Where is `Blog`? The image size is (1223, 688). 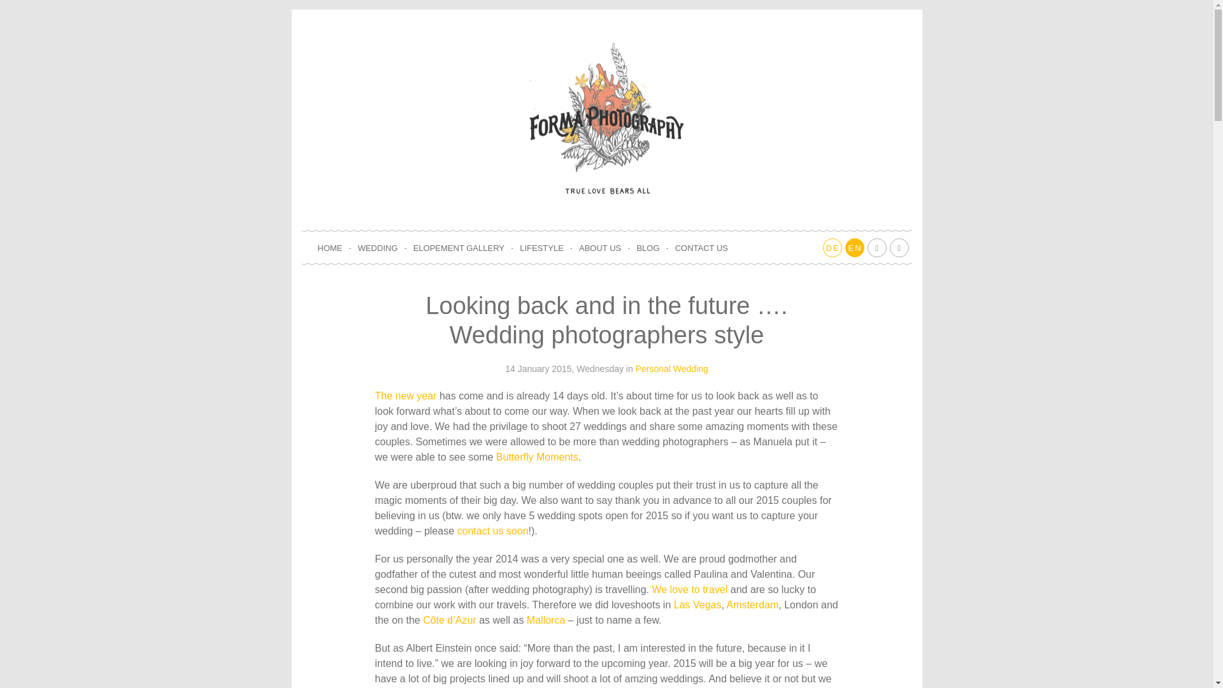
Blog is located at coordinates (647, 248).